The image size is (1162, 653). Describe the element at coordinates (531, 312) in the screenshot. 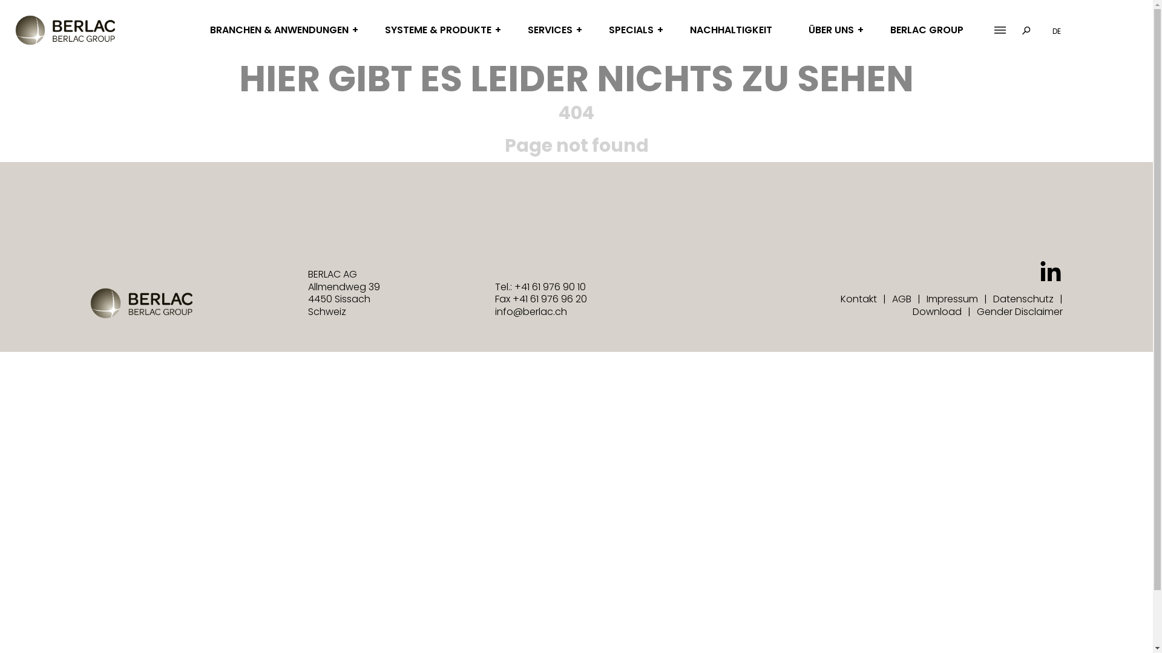

I see `info@berlac.ch` at that location.